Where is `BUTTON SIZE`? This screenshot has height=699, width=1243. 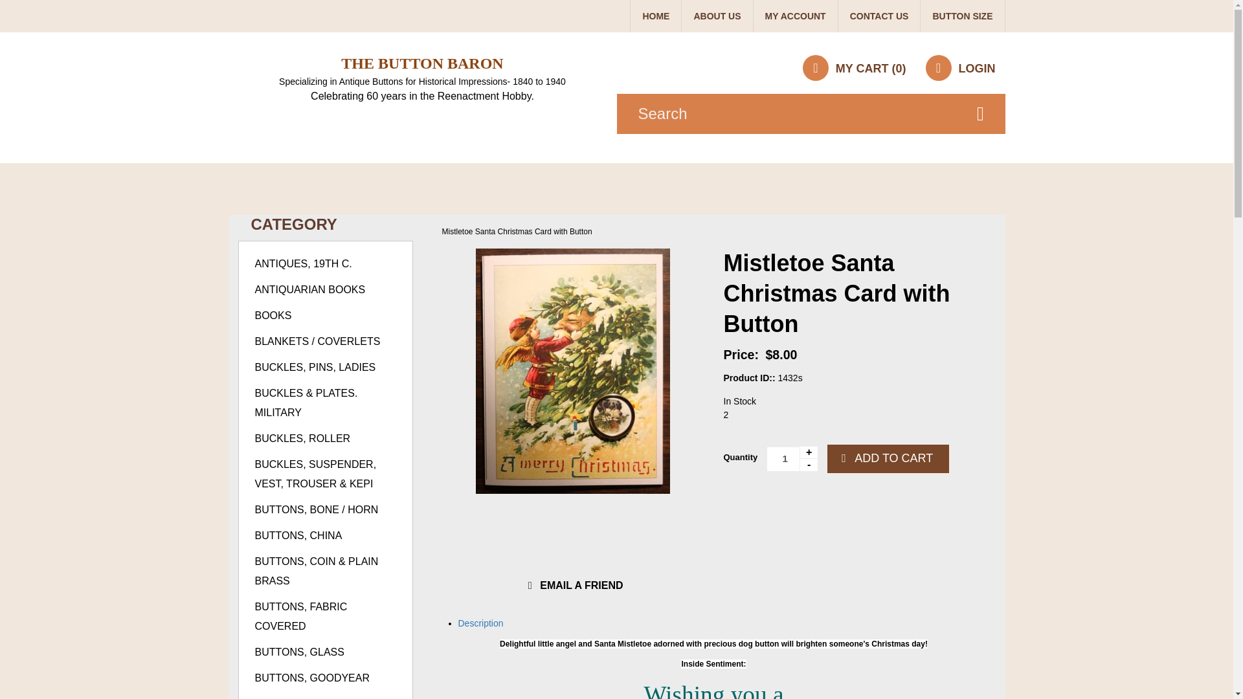 BUTTON SIZE is located at coordinates (962, 16).